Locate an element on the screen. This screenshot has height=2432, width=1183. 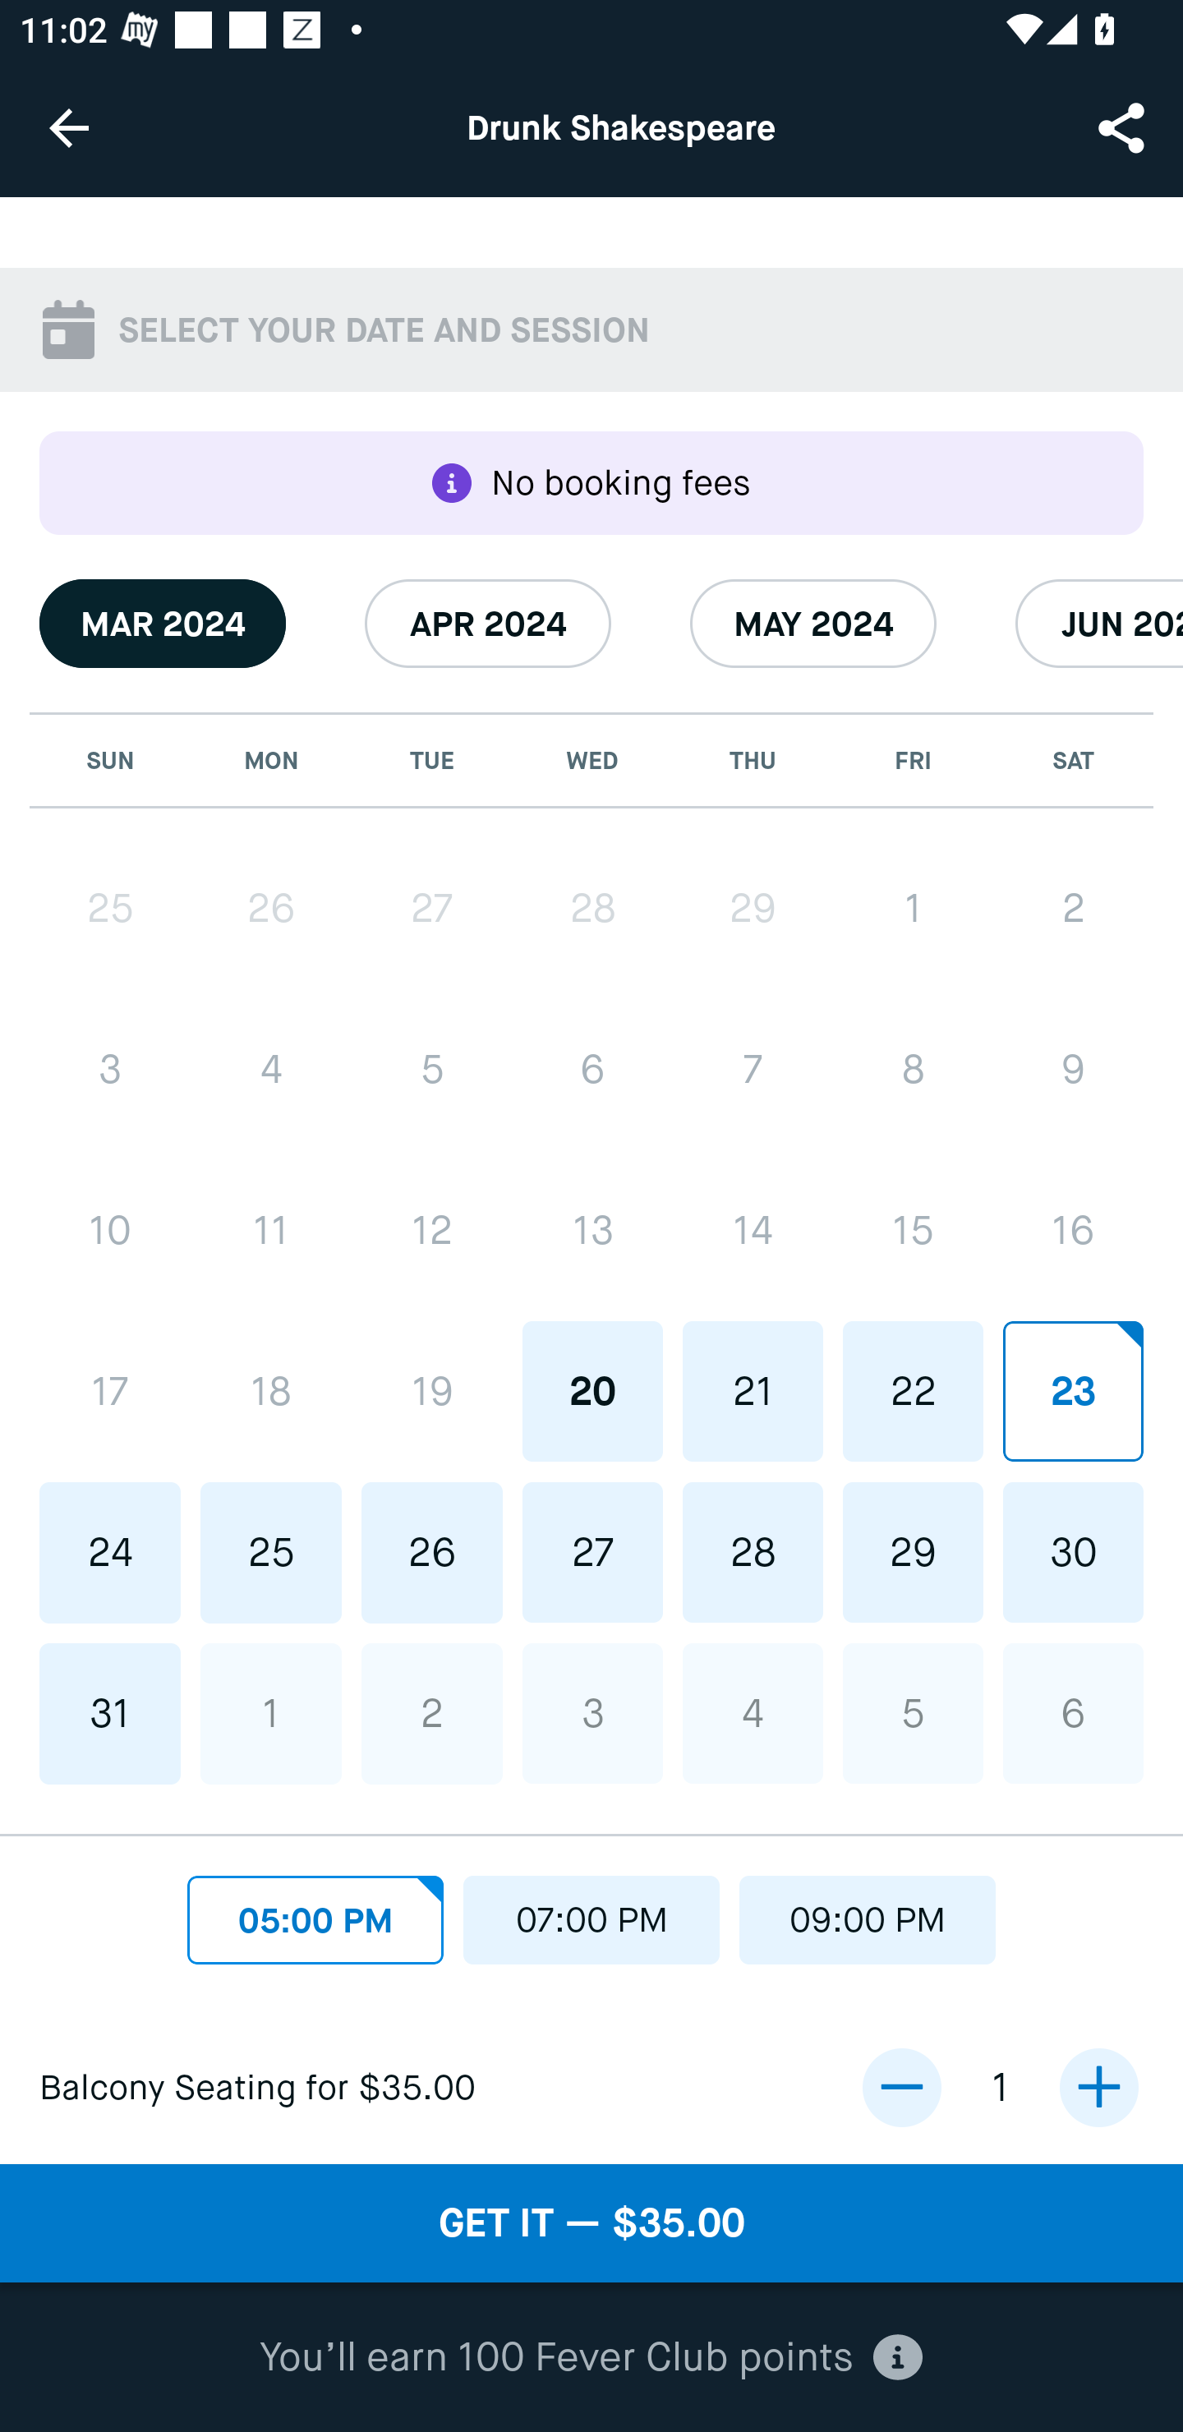
You’ll earn 100 Fever Club points is located at coordinates (591, 2358).